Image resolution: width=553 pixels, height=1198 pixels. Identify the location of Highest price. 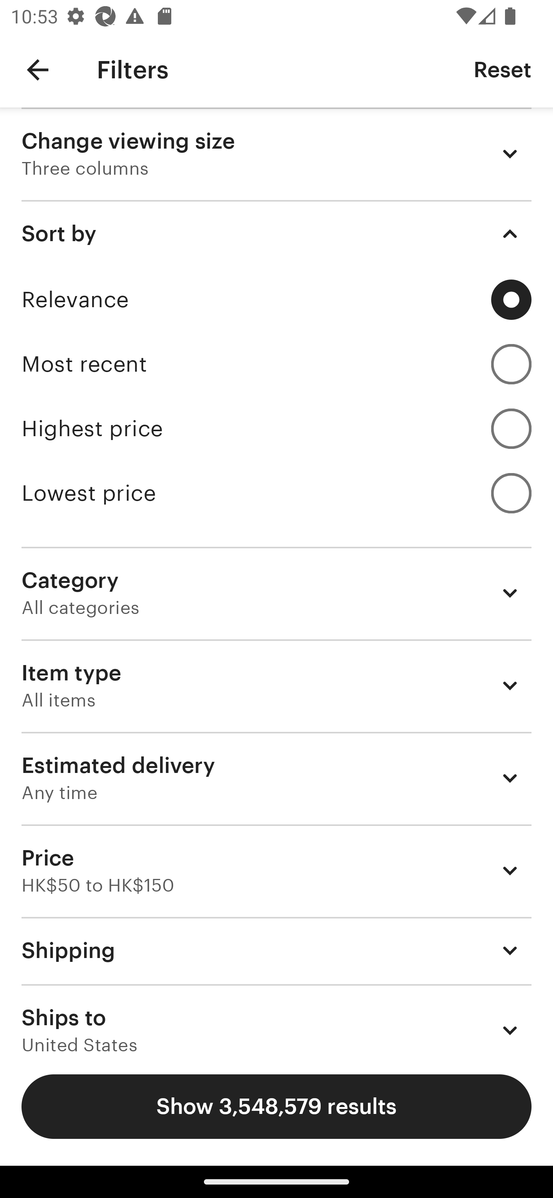
(276, 429).